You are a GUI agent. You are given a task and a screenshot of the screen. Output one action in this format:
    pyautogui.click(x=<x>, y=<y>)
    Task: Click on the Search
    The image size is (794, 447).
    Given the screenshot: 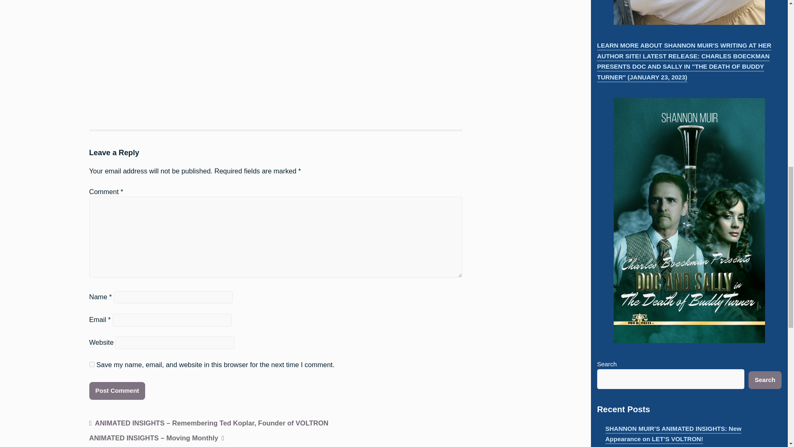 What is the action you would take?
    pyautogui.click(x=765, y=380)
    